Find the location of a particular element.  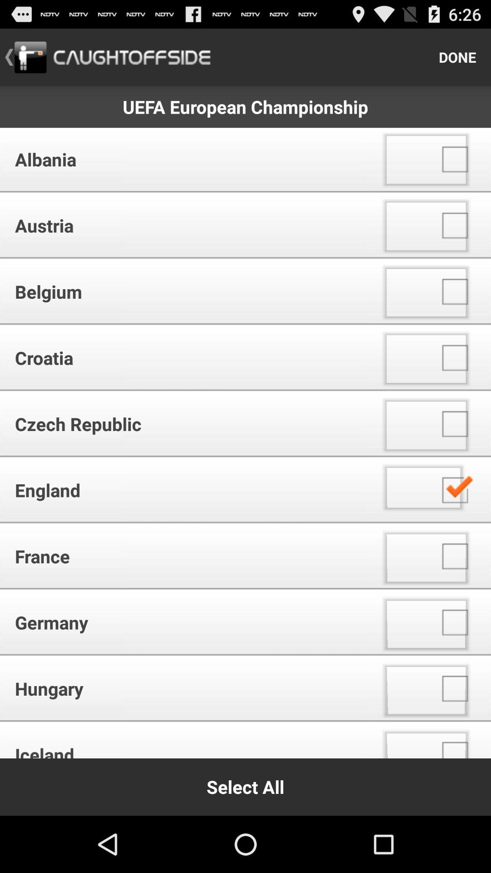

flip to done item is located at coordinates (457, 57).